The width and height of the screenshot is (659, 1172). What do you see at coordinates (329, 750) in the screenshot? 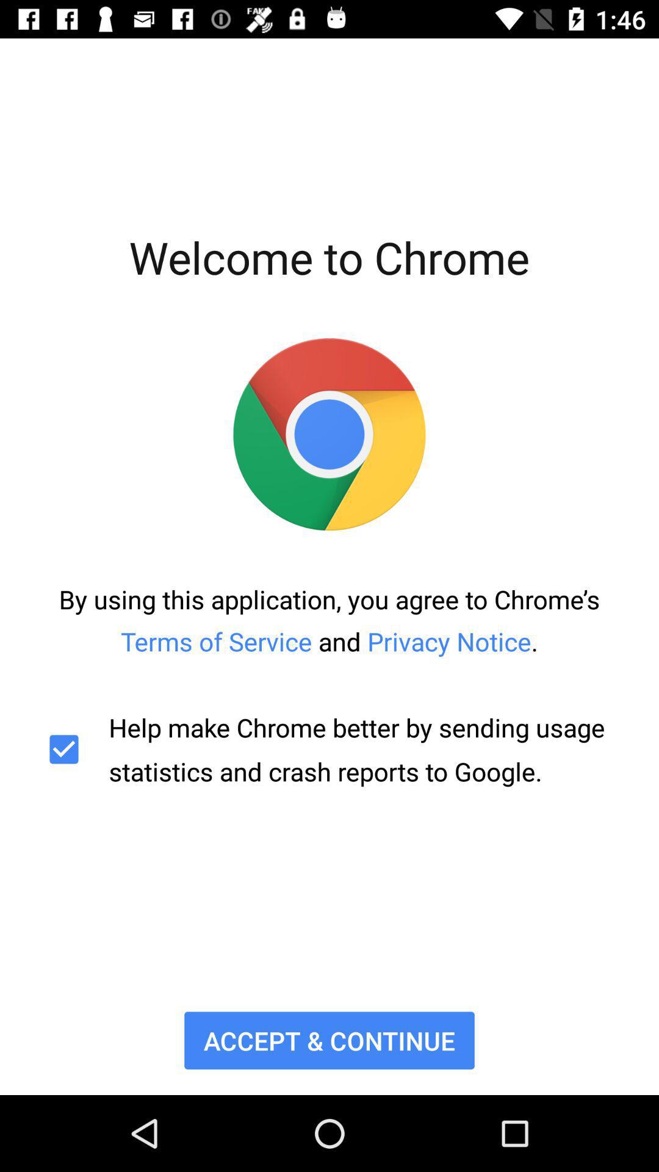
I see `press item above accept & continue` at bounding box center [329, 750].